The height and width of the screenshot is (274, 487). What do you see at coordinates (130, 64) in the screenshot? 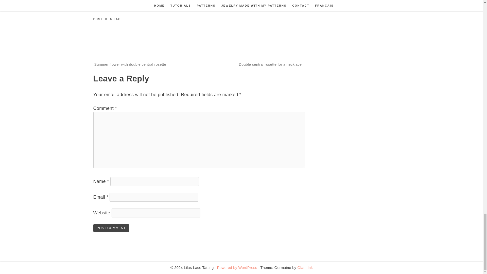
I see `Summer flower with double central rosette` at bounding box center [130, 64].